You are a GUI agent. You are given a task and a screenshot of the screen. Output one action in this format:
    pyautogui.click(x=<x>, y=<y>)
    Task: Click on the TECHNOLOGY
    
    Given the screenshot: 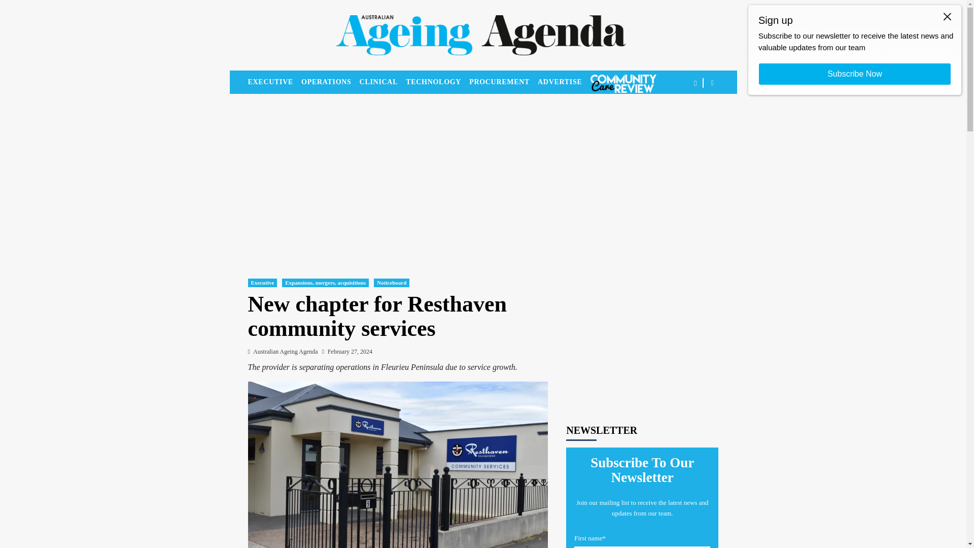 What is the action you would take?
    pyautogui.click(x=437, y=82)
    